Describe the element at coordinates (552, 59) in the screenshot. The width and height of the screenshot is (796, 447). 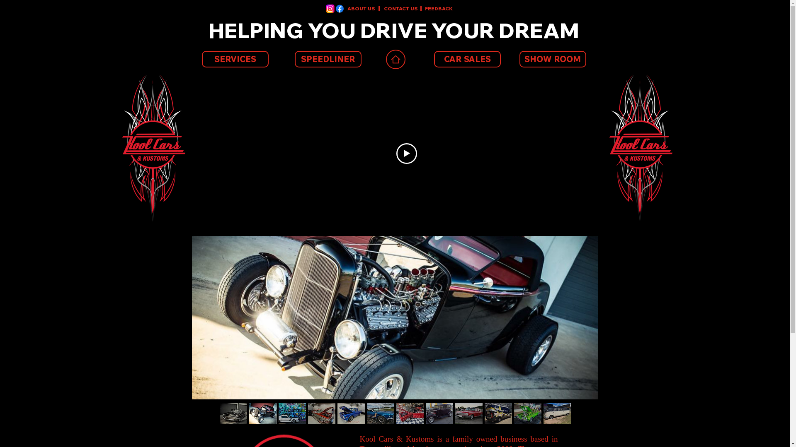
I see `SHOW ROOM` at that location.